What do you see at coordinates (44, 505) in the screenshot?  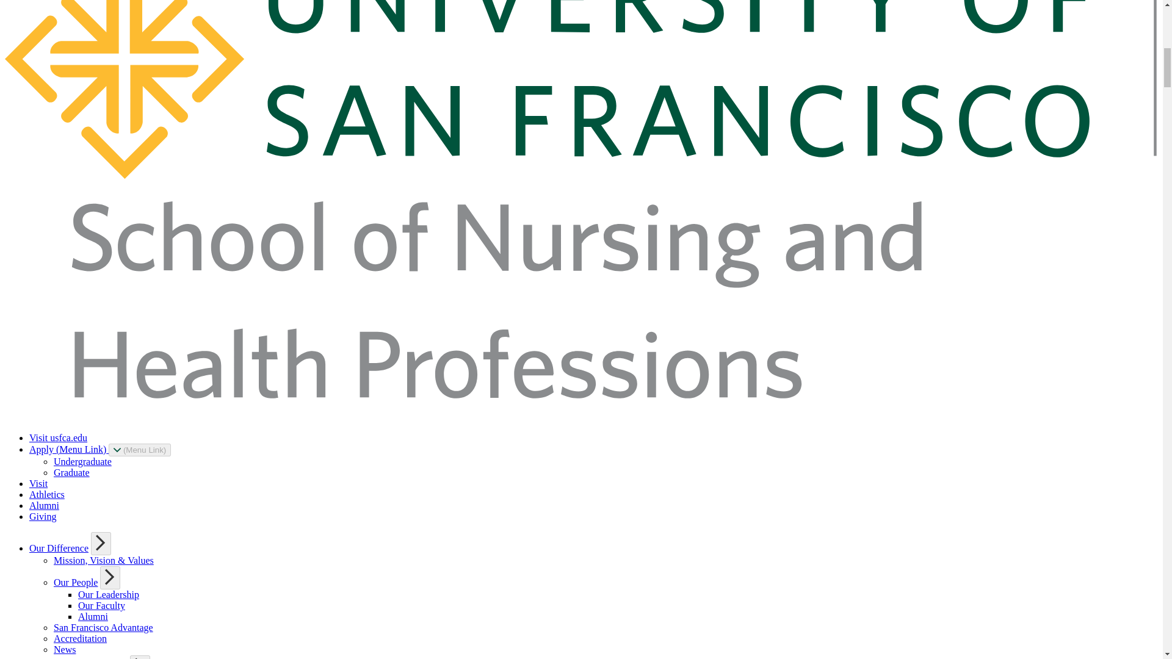 I see `Alumni` at bounding box center [44, 505].